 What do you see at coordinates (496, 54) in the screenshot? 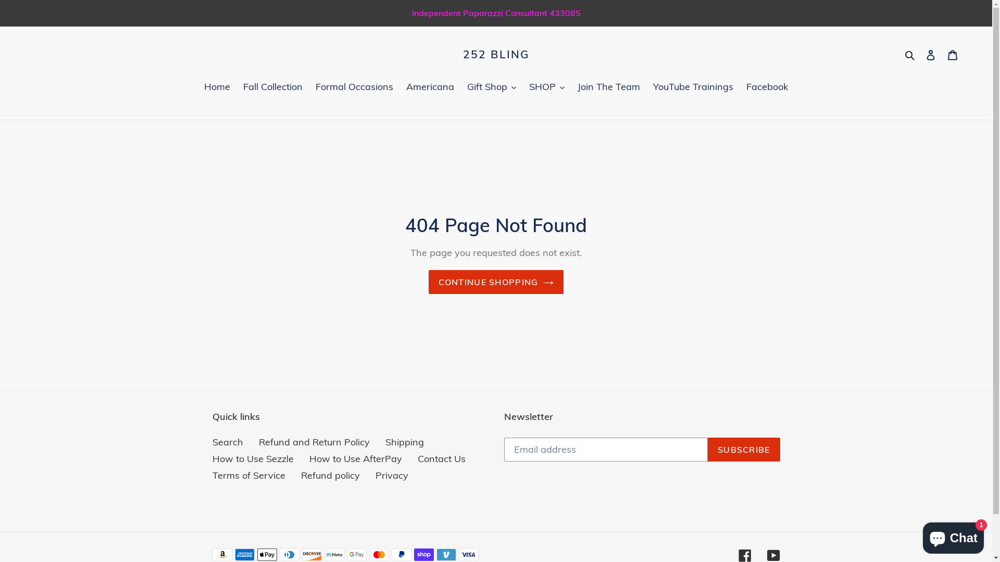
I see `252 BLING` at bounding box center [496, 54].